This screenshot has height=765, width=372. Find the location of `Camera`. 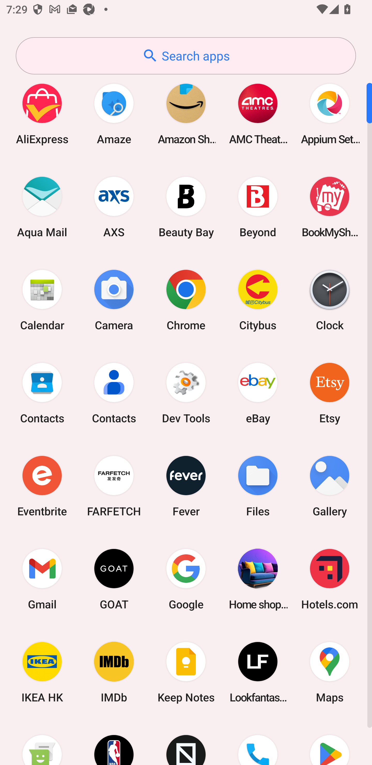

Camera is located at coordinates (114, 300).